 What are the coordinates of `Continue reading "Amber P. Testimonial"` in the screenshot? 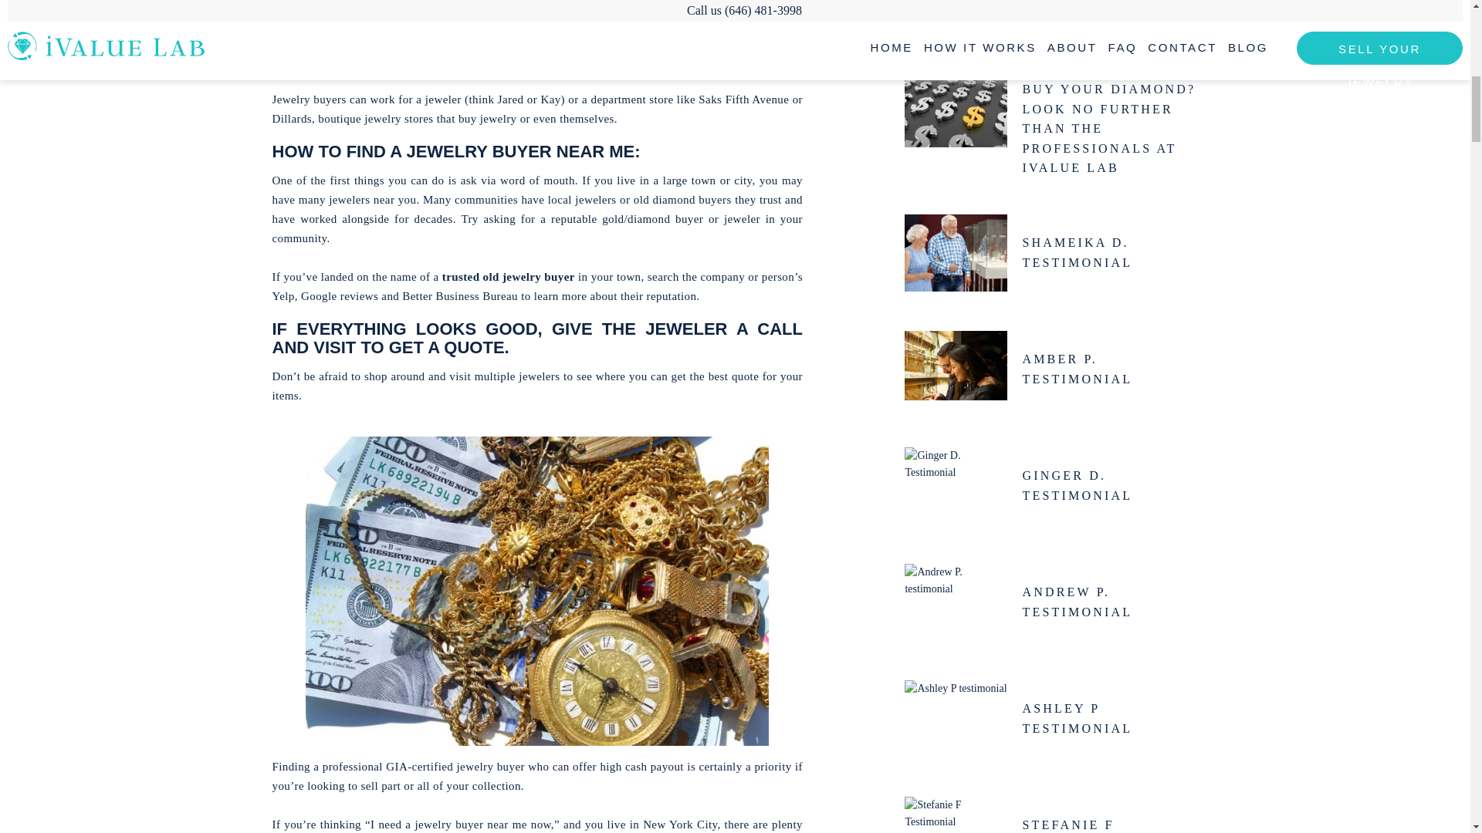 It's located at (956, 369).